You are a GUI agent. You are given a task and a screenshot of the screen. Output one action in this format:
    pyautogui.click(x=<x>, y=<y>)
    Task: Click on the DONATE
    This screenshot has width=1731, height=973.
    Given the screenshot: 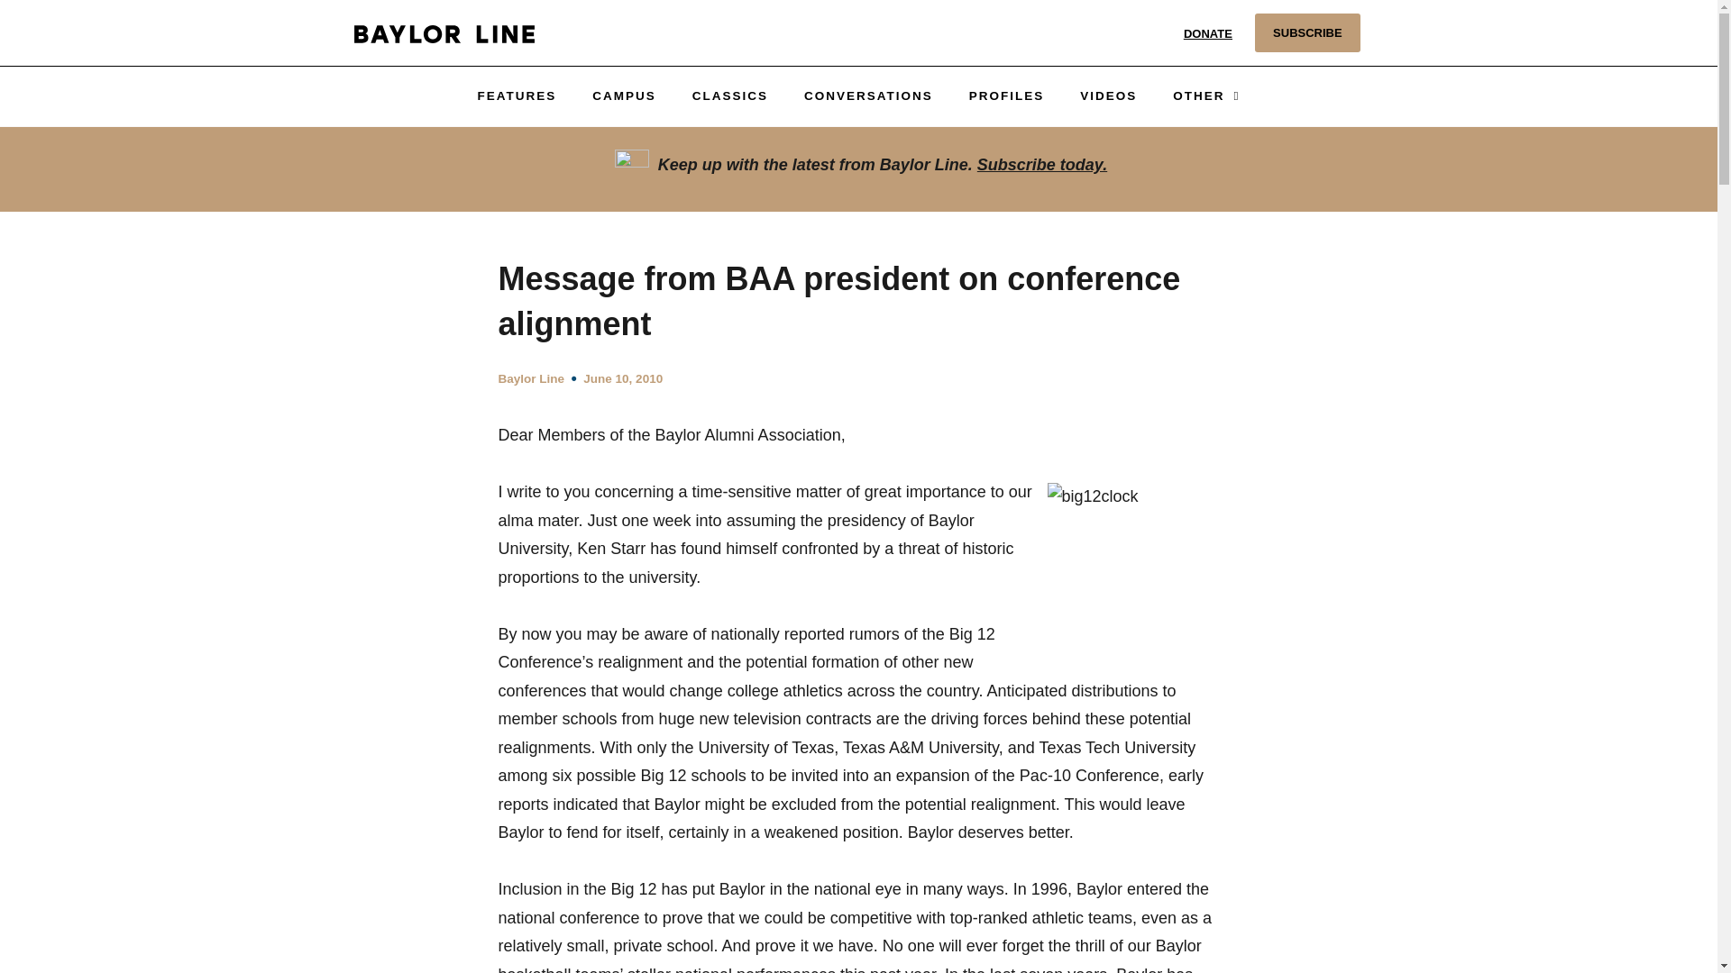 What is the action you would take?
    pyautogui.click(x=1208, y=32)
    